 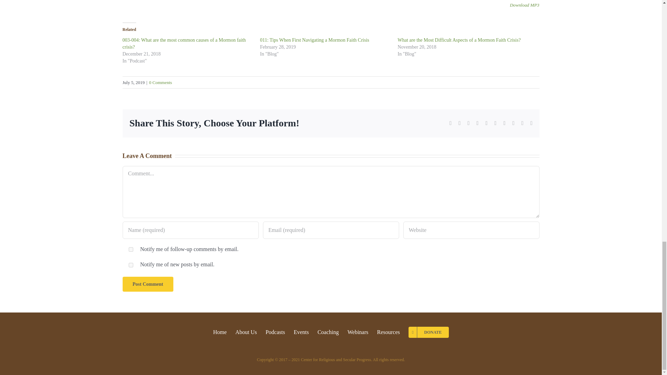 What do you see at coordinates (314, 40) in the screenshot?
I see `011: Tips When First Navigating a Mormon Faith Crisis` at bounding box center [314, 40].